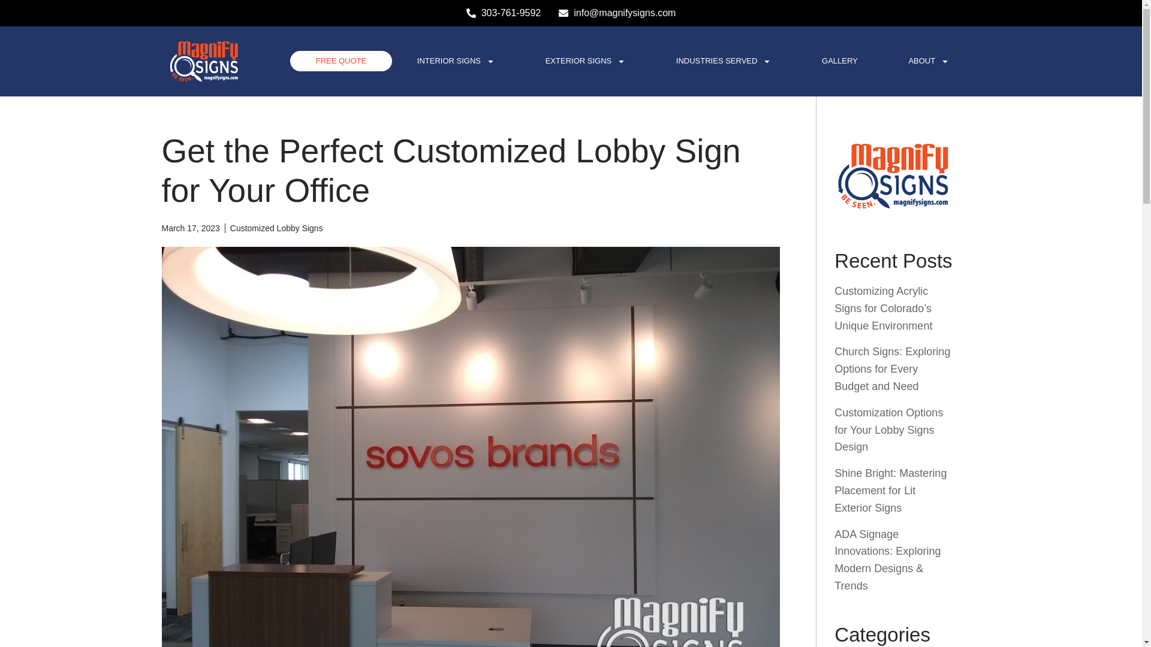 The width and height of the screenshot is (1151, 647). I want to click on FREE QUOTE, so click(341, 61).